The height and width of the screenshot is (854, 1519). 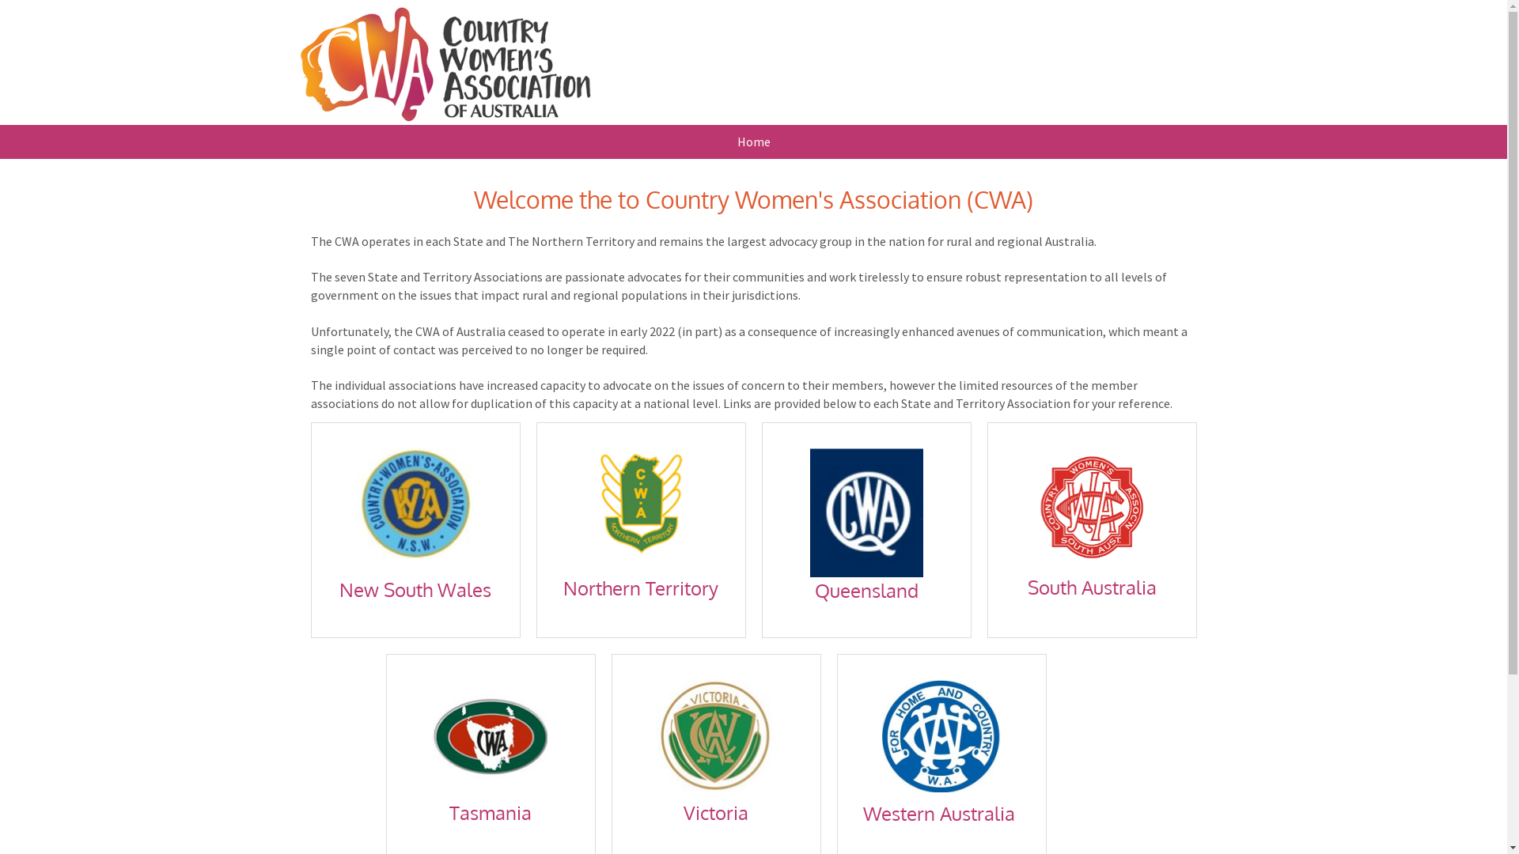 I want to click on Tasmania, so click(x=491, y=813).